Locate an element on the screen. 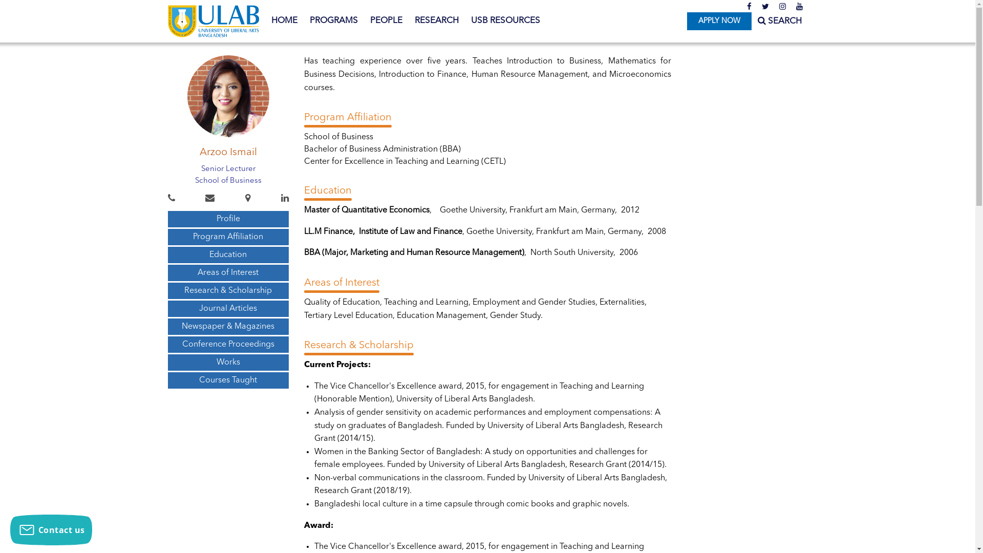 This screenshot has height=553, width=983. SEARCH is located at coordinates (780, 22).